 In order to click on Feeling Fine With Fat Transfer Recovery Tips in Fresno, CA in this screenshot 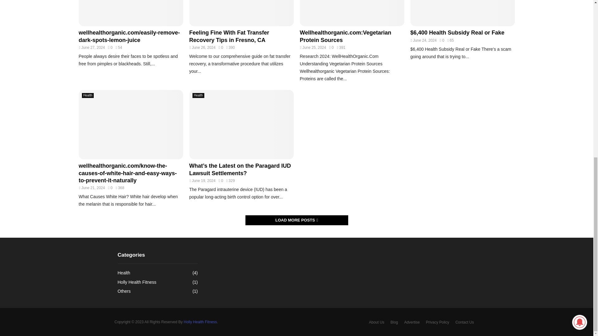, I will do `click(241, 13)`.